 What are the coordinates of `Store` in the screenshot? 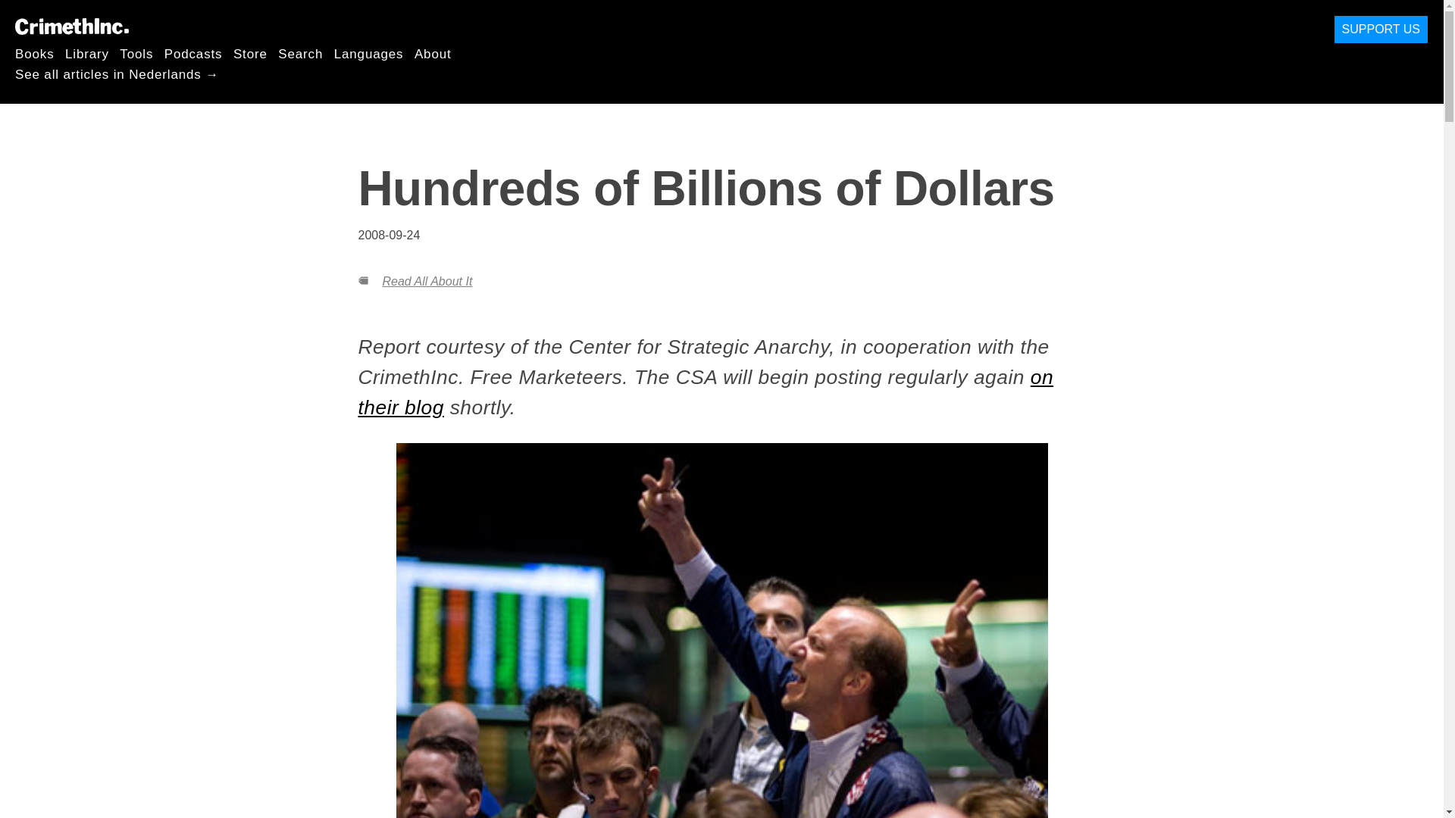 It's located at (250, 53).